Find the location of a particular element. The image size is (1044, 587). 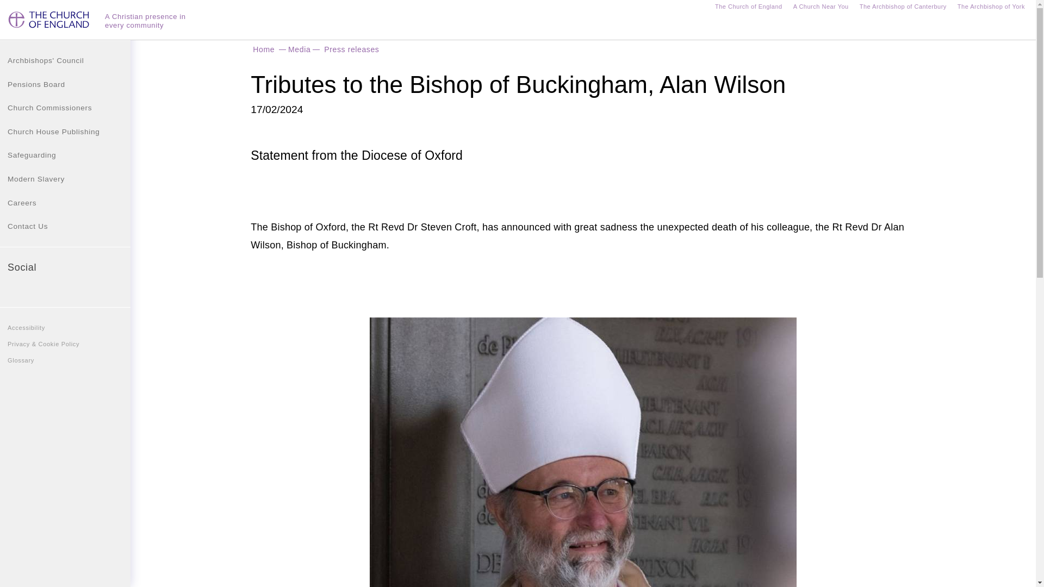

Archbishops' Council is located at coordinates (65, 60).